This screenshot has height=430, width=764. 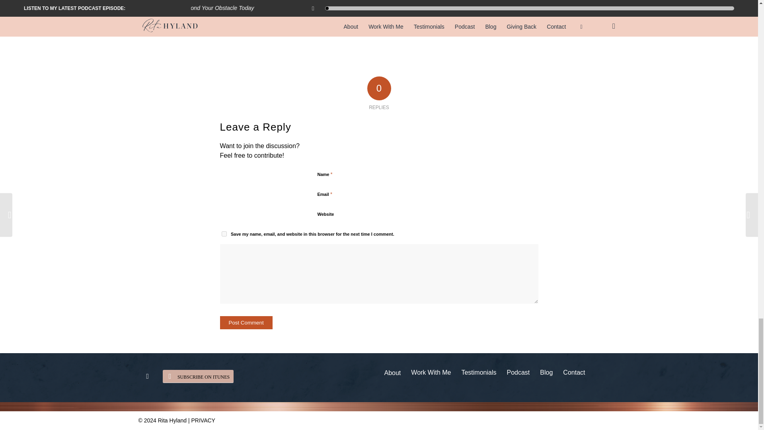 I want to click on yes, so click(x=224, y=234).